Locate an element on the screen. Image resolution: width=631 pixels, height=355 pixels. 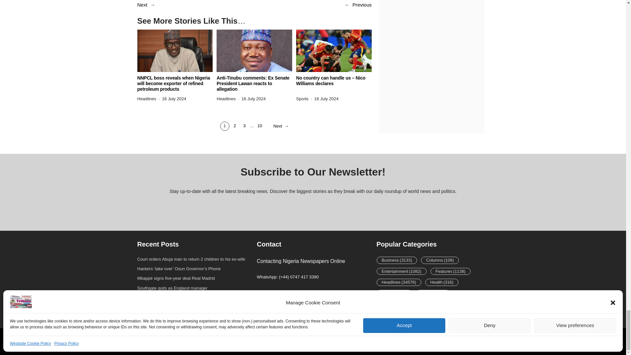
Previous is located at coordinates (362, 5).